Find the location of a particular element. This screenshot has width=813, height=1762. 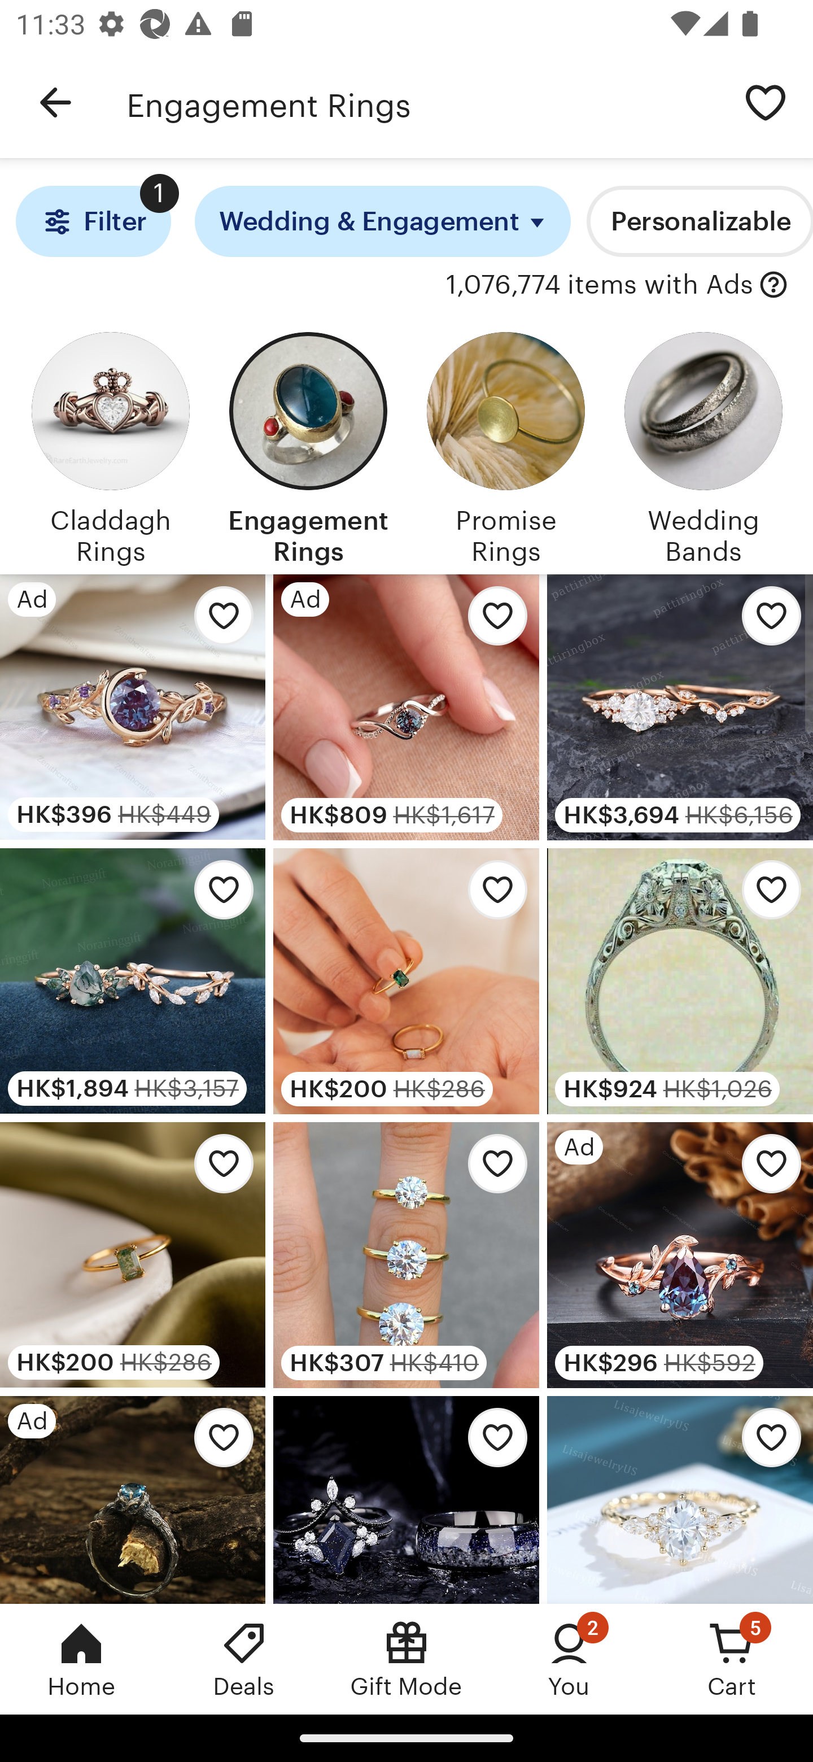

Claddagh Rings is located at coordinates (110, 445).